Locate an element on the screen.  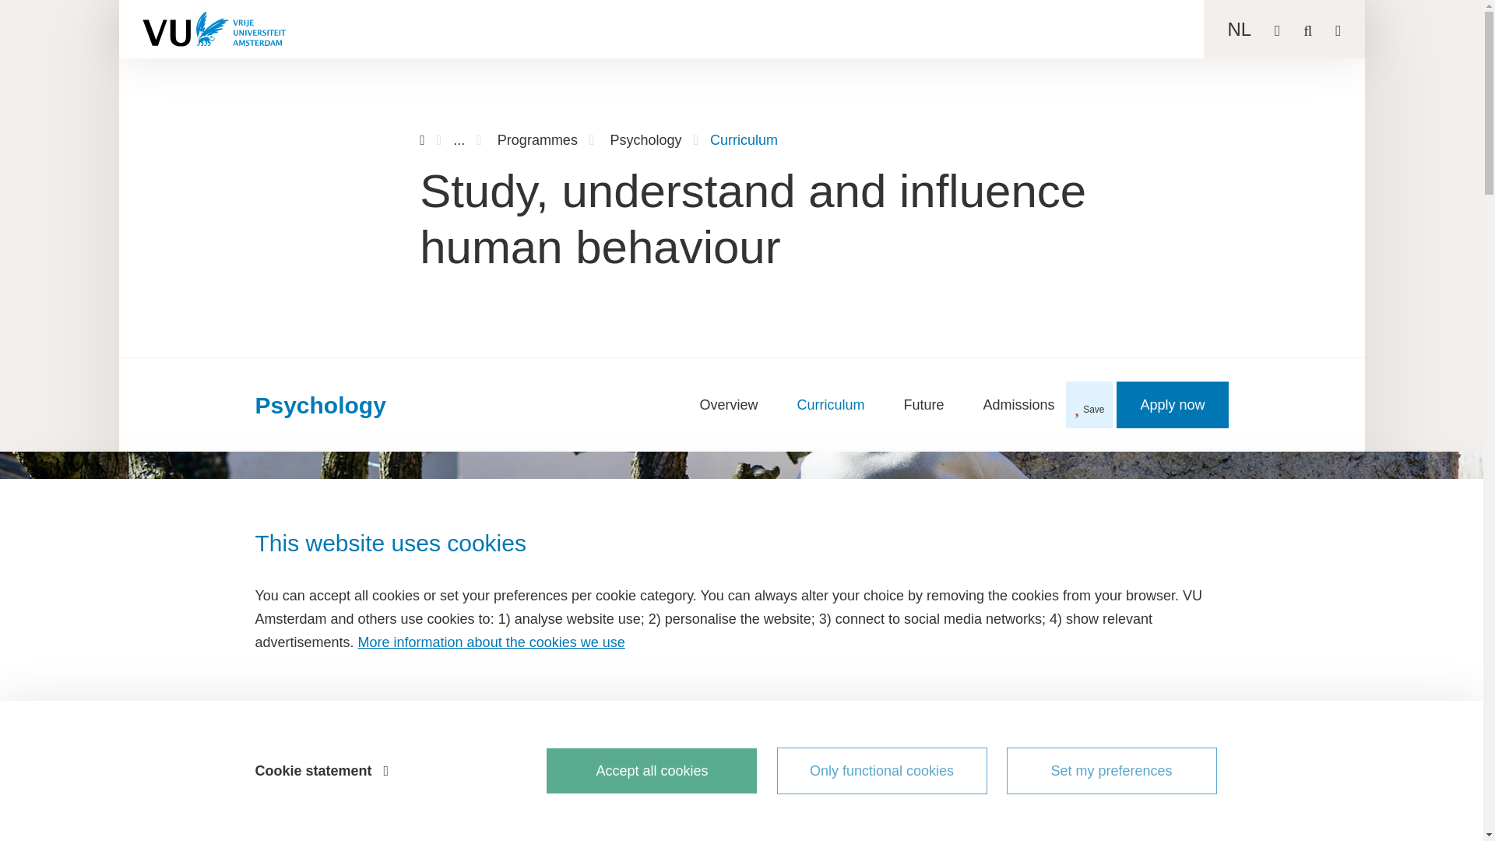
Save is located at coordinates (1089, 405).